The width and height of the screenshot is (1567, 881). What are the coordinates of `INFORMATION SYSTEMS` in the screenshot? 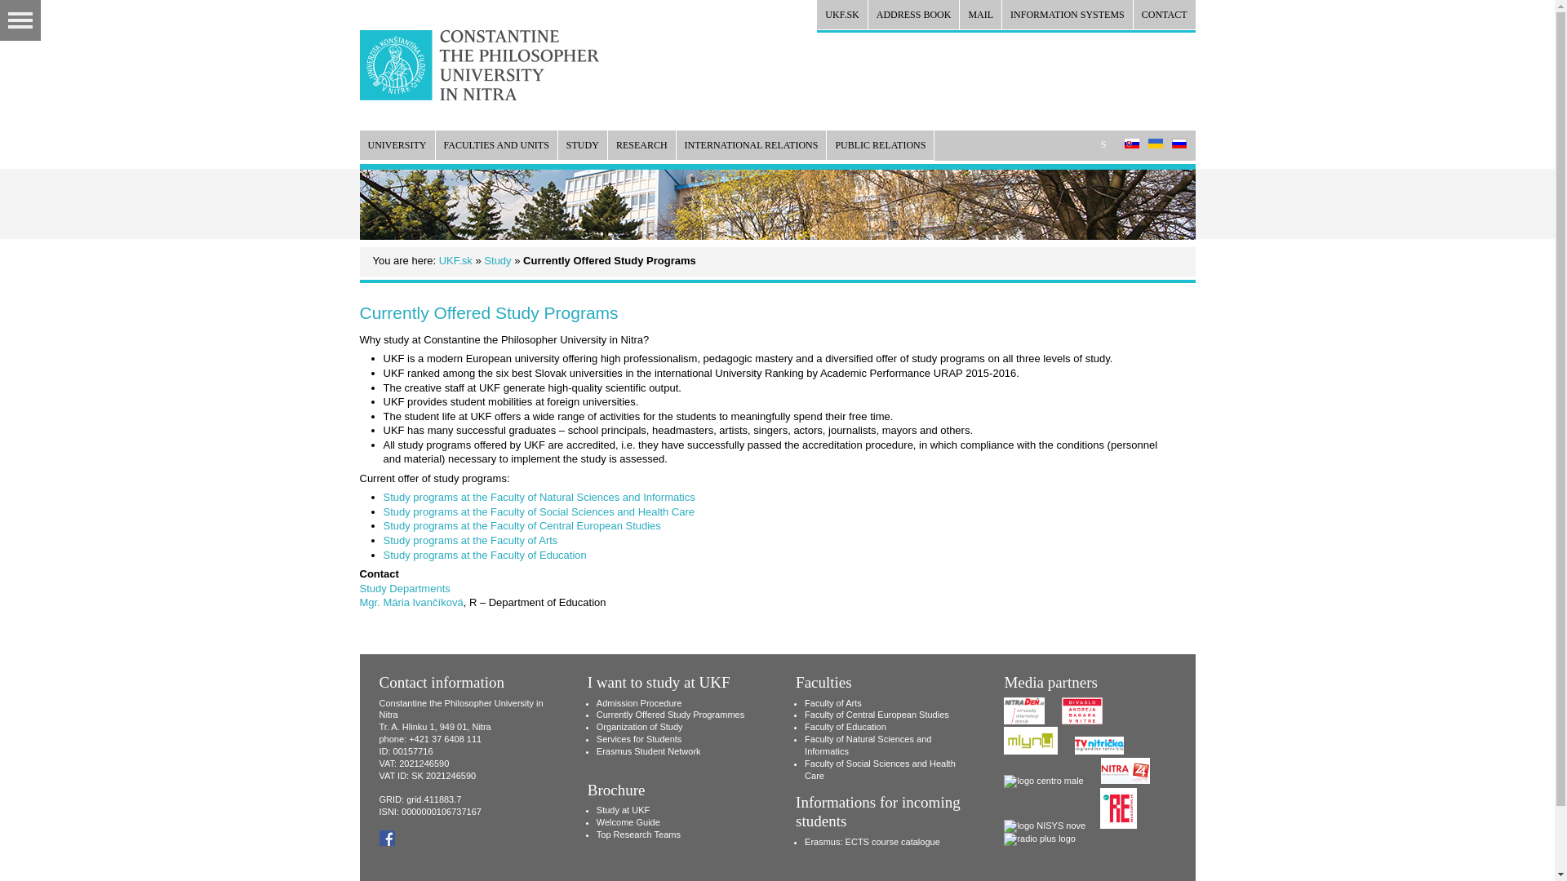 It's located at (1068, 15).